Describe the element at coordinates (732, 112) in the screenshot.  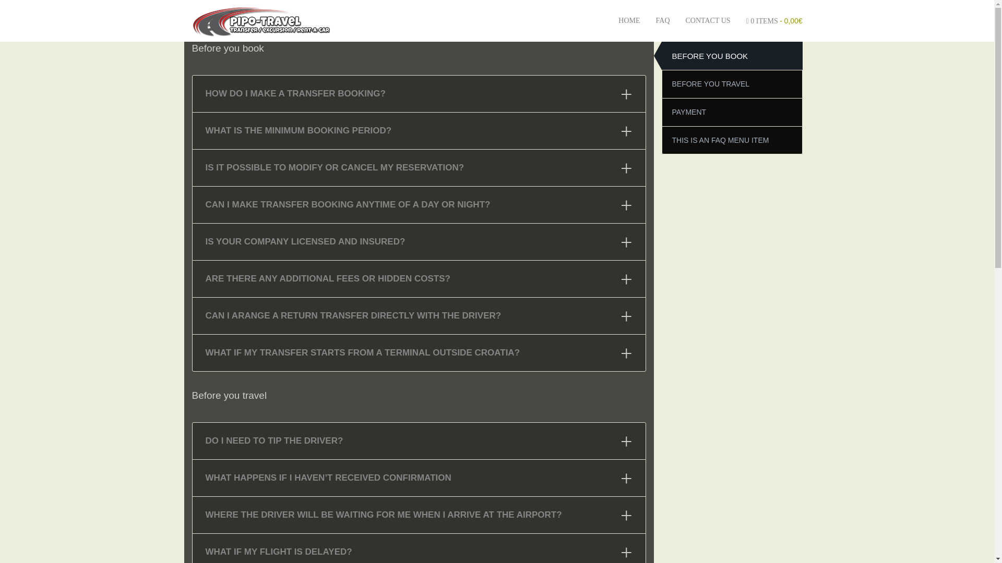
I see `PAYMENT` at that location.